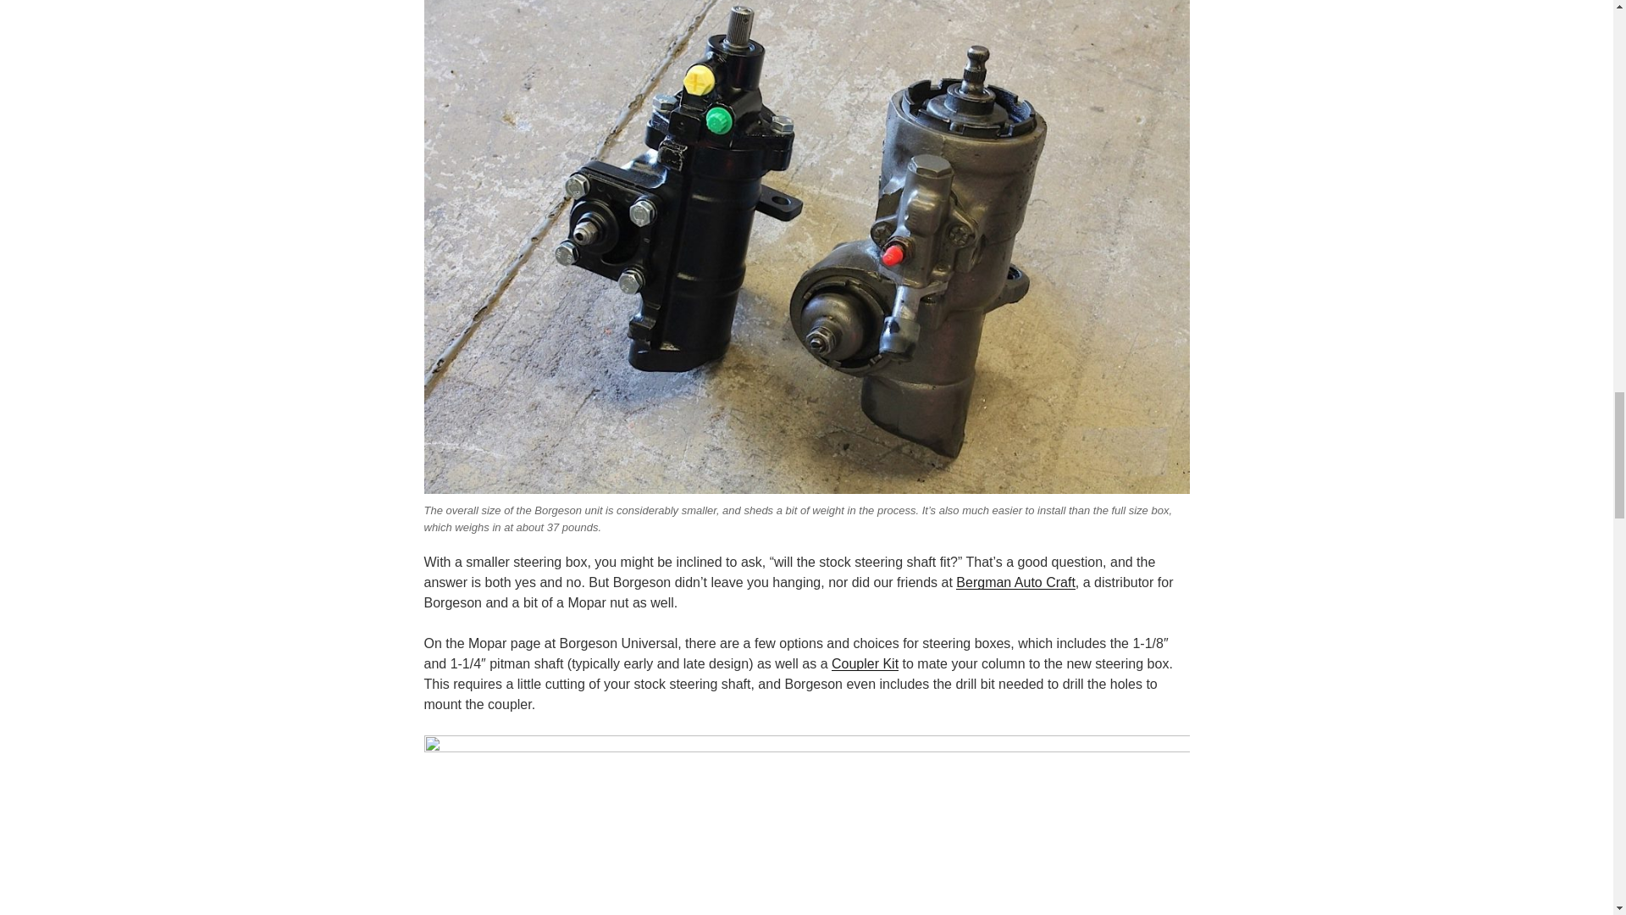 The height and width of the screenshot is (915, 1626). I want to click on Coupler Kit, so click(865, 663).